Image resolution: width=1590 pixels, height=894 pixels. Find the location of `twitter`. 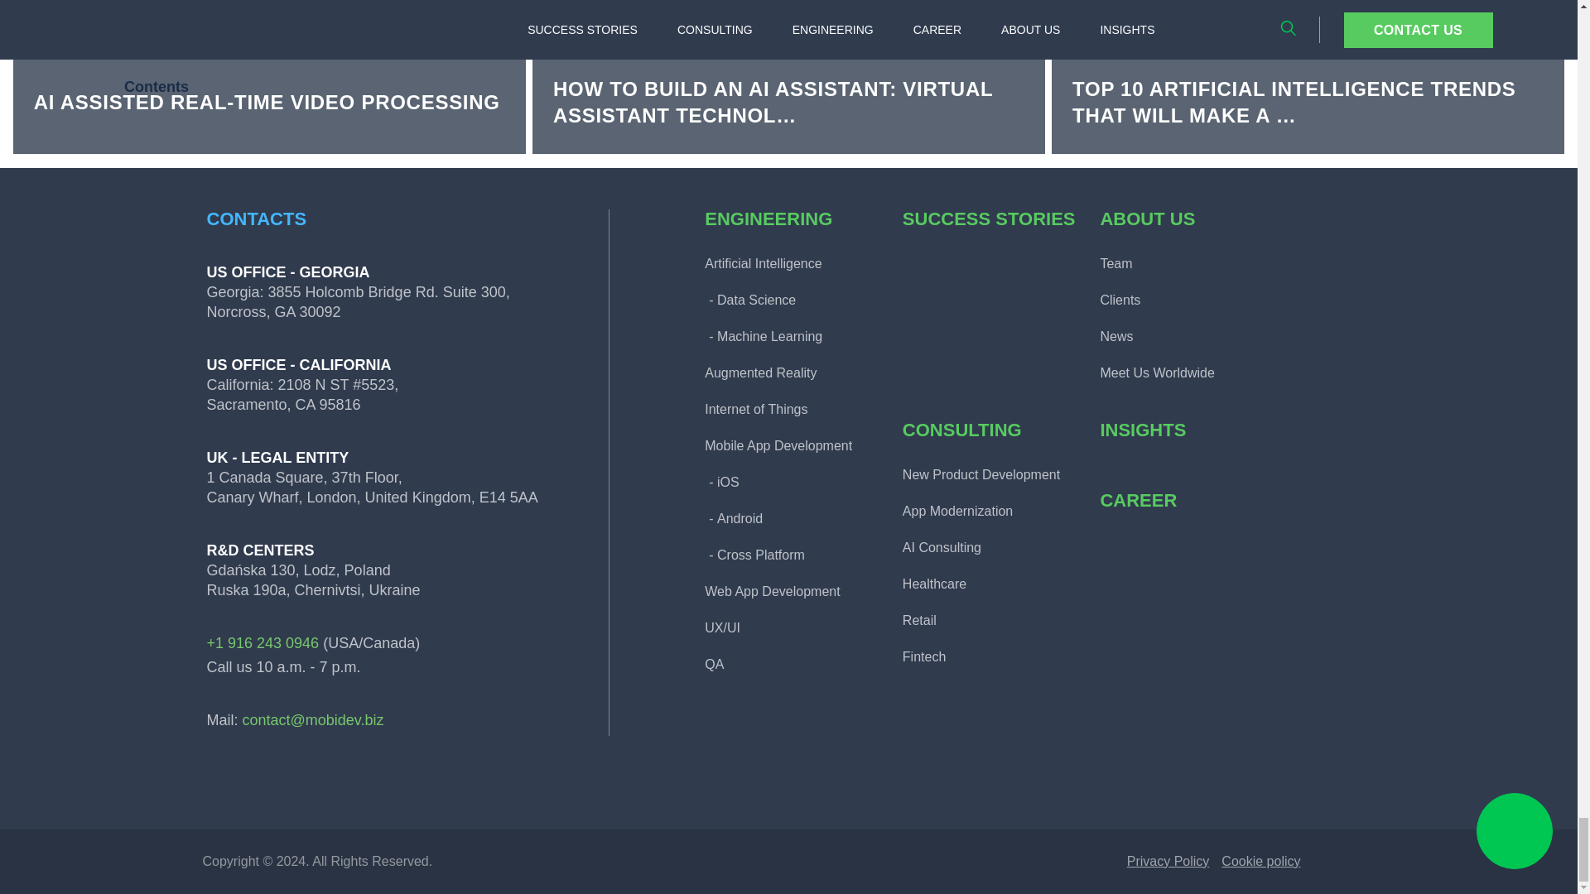

twitter is located at coordinates (345, 783).